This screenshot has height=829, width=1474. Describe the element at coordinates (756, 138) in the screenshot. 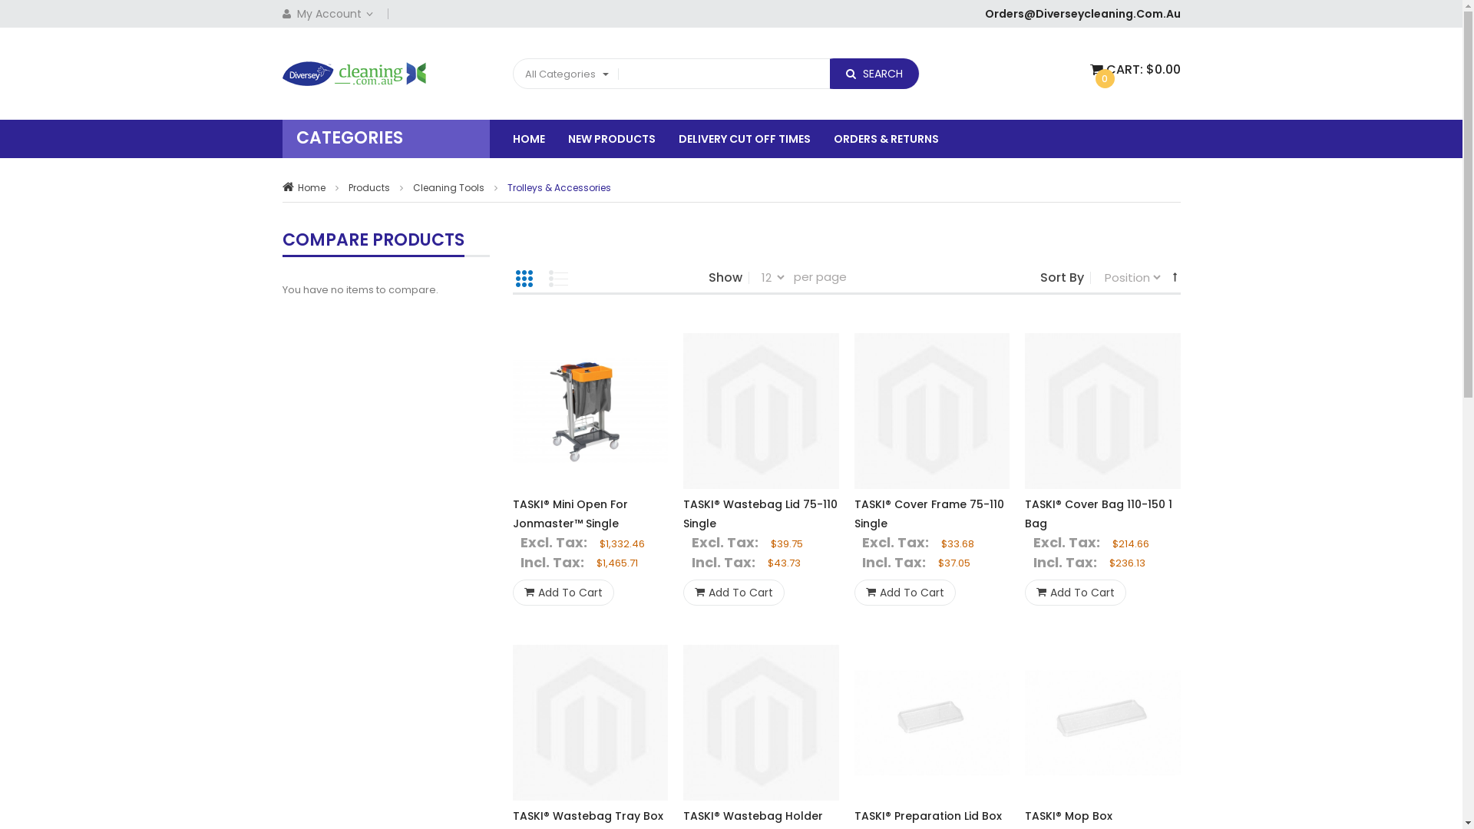

I see `DELIVERY CUT OFF TIMES` at that location.